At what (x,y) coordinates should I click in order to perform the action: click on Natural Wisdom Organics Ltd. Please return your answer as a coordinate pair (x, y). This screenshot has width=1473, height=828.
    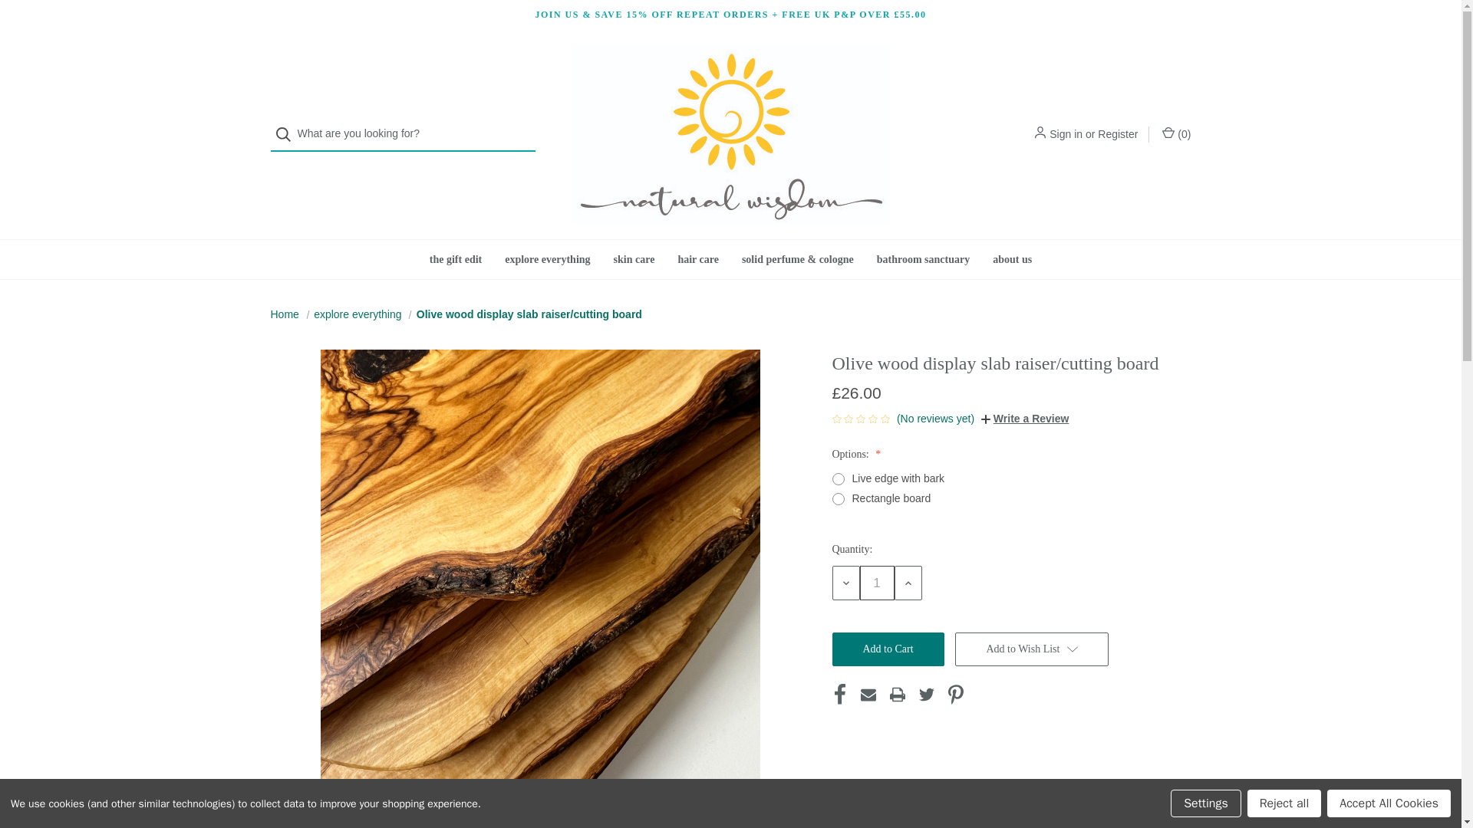
    Looking at the image, I should click on (730, 133).